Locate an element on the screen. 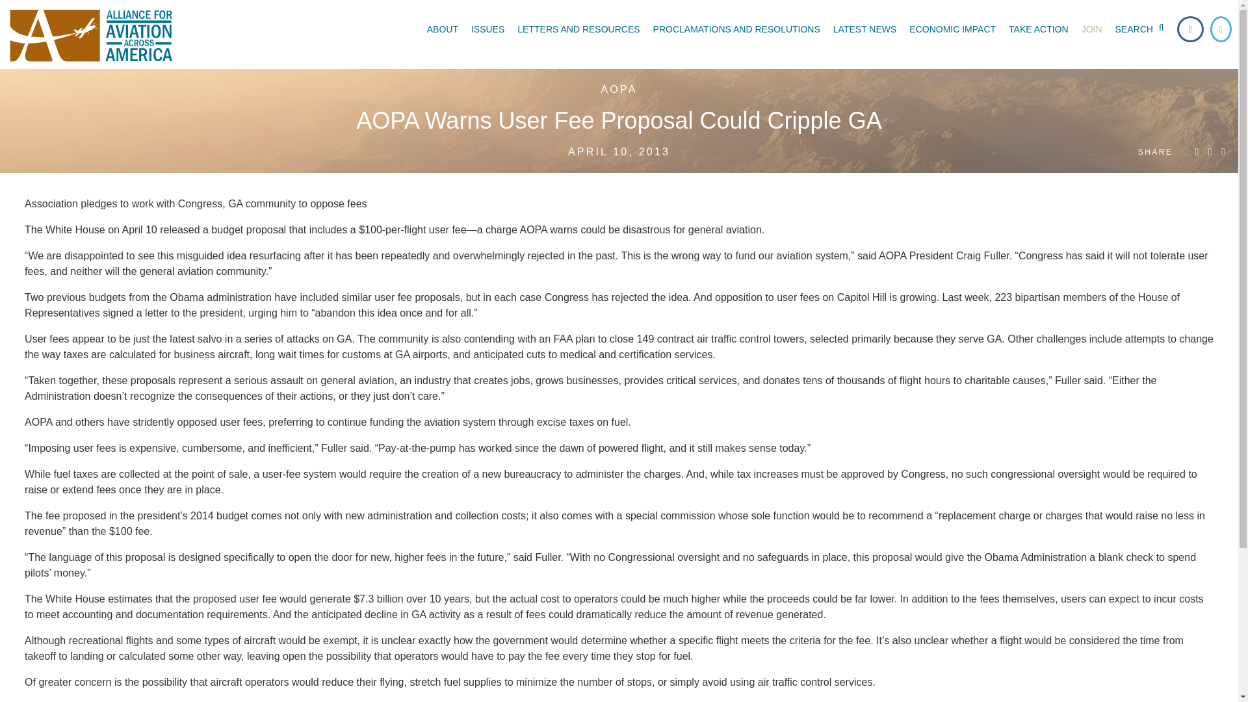  TAKE ACTION is located at coordinates (1038, 29).